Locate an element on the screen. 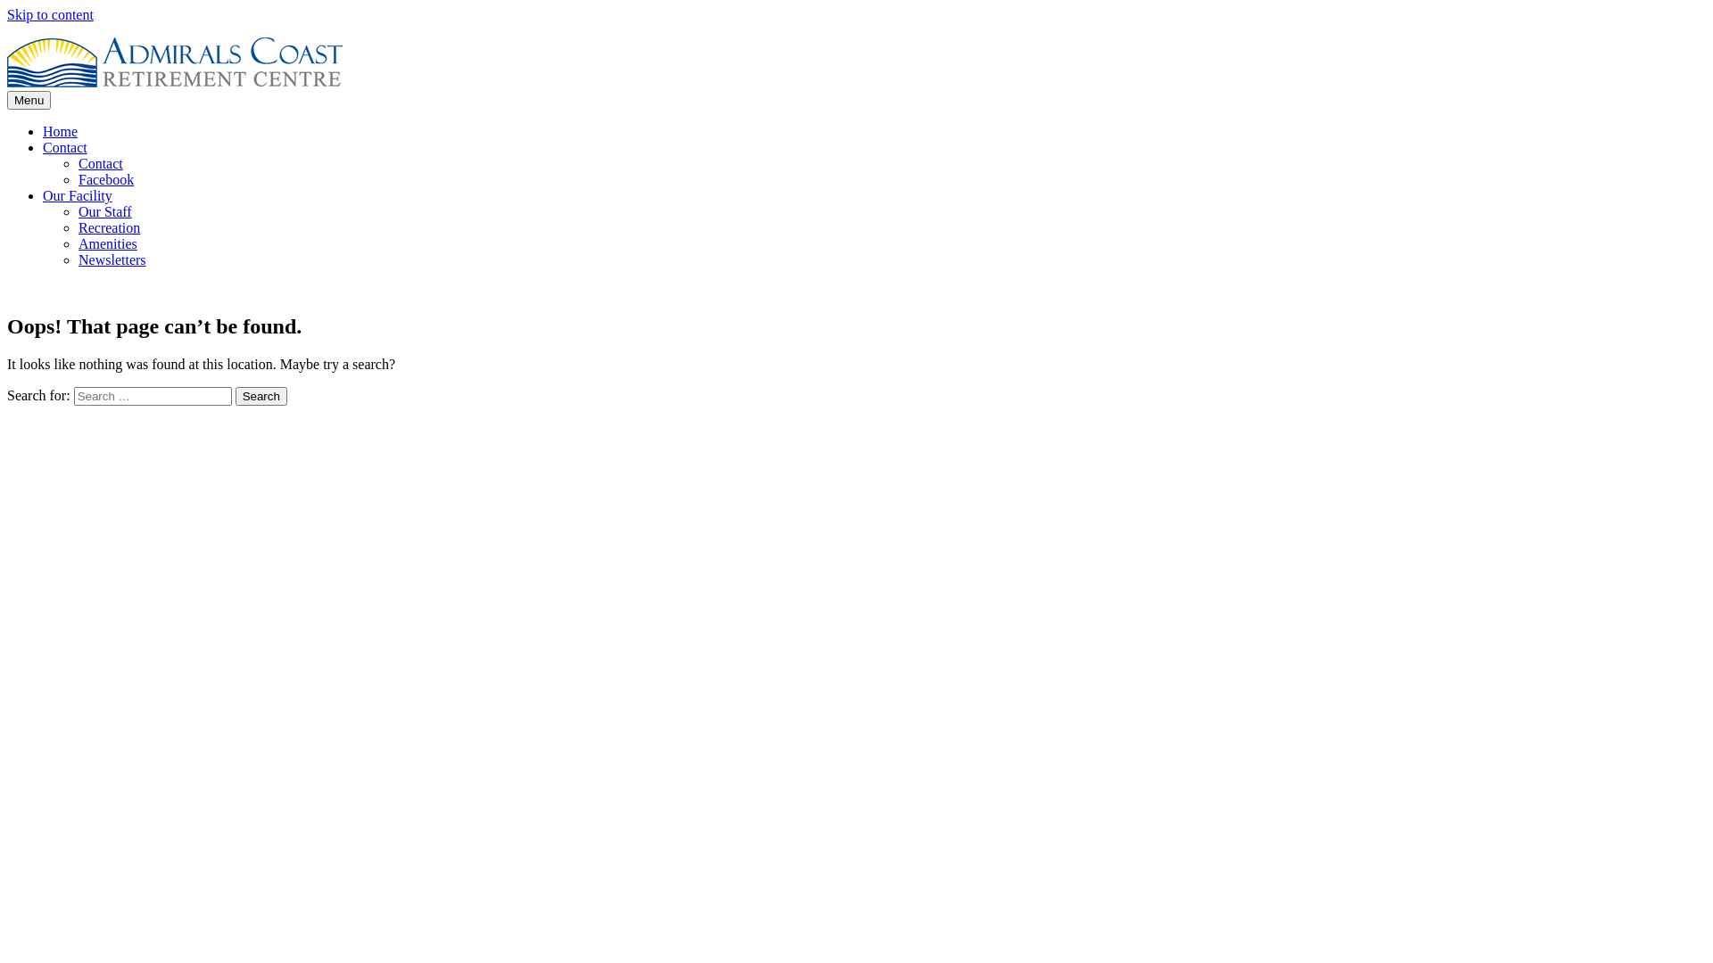  Contact is located at coordinates (101, 164).